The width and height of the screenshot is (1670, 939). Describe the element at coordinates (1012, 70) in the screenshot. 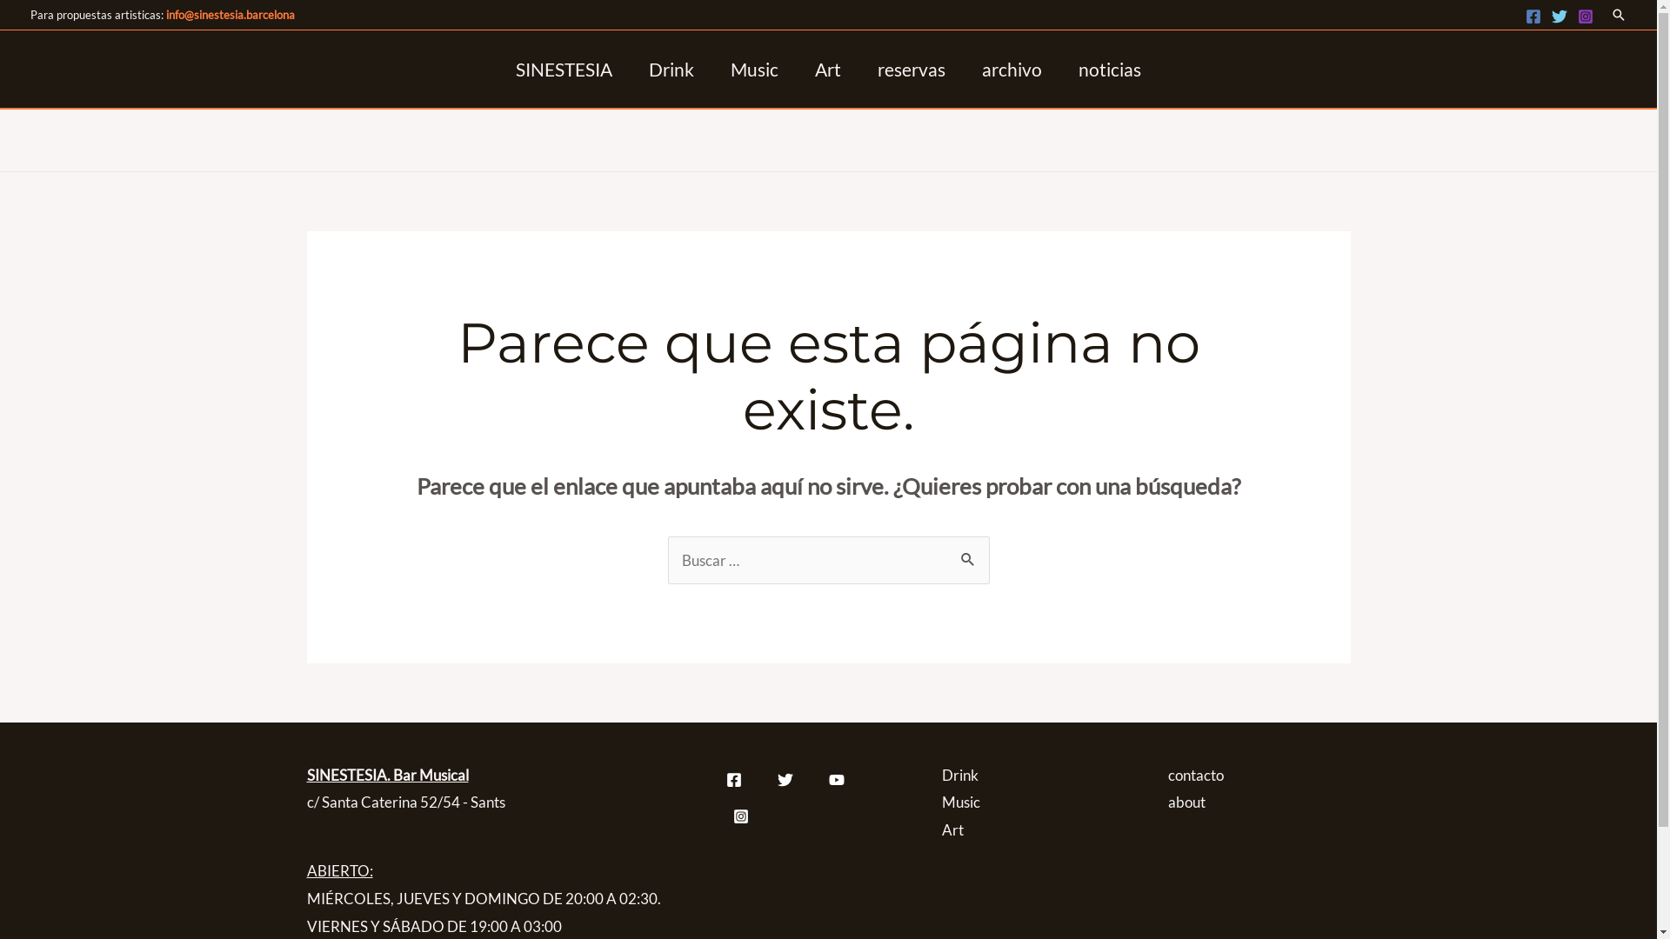

I see `archivo` at that location.